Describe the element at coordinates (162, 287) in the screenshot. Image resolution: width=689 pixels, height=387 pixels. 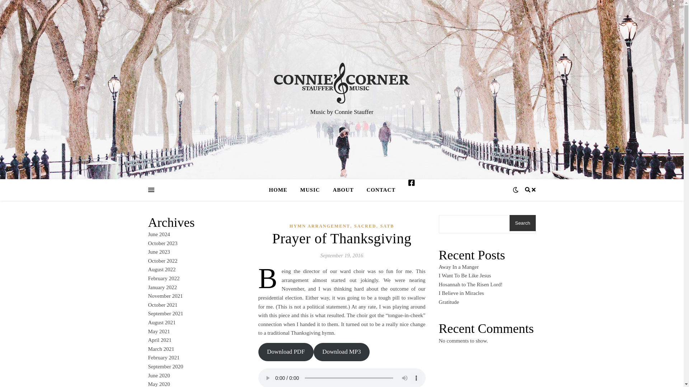
I see `January 2022` at that location.